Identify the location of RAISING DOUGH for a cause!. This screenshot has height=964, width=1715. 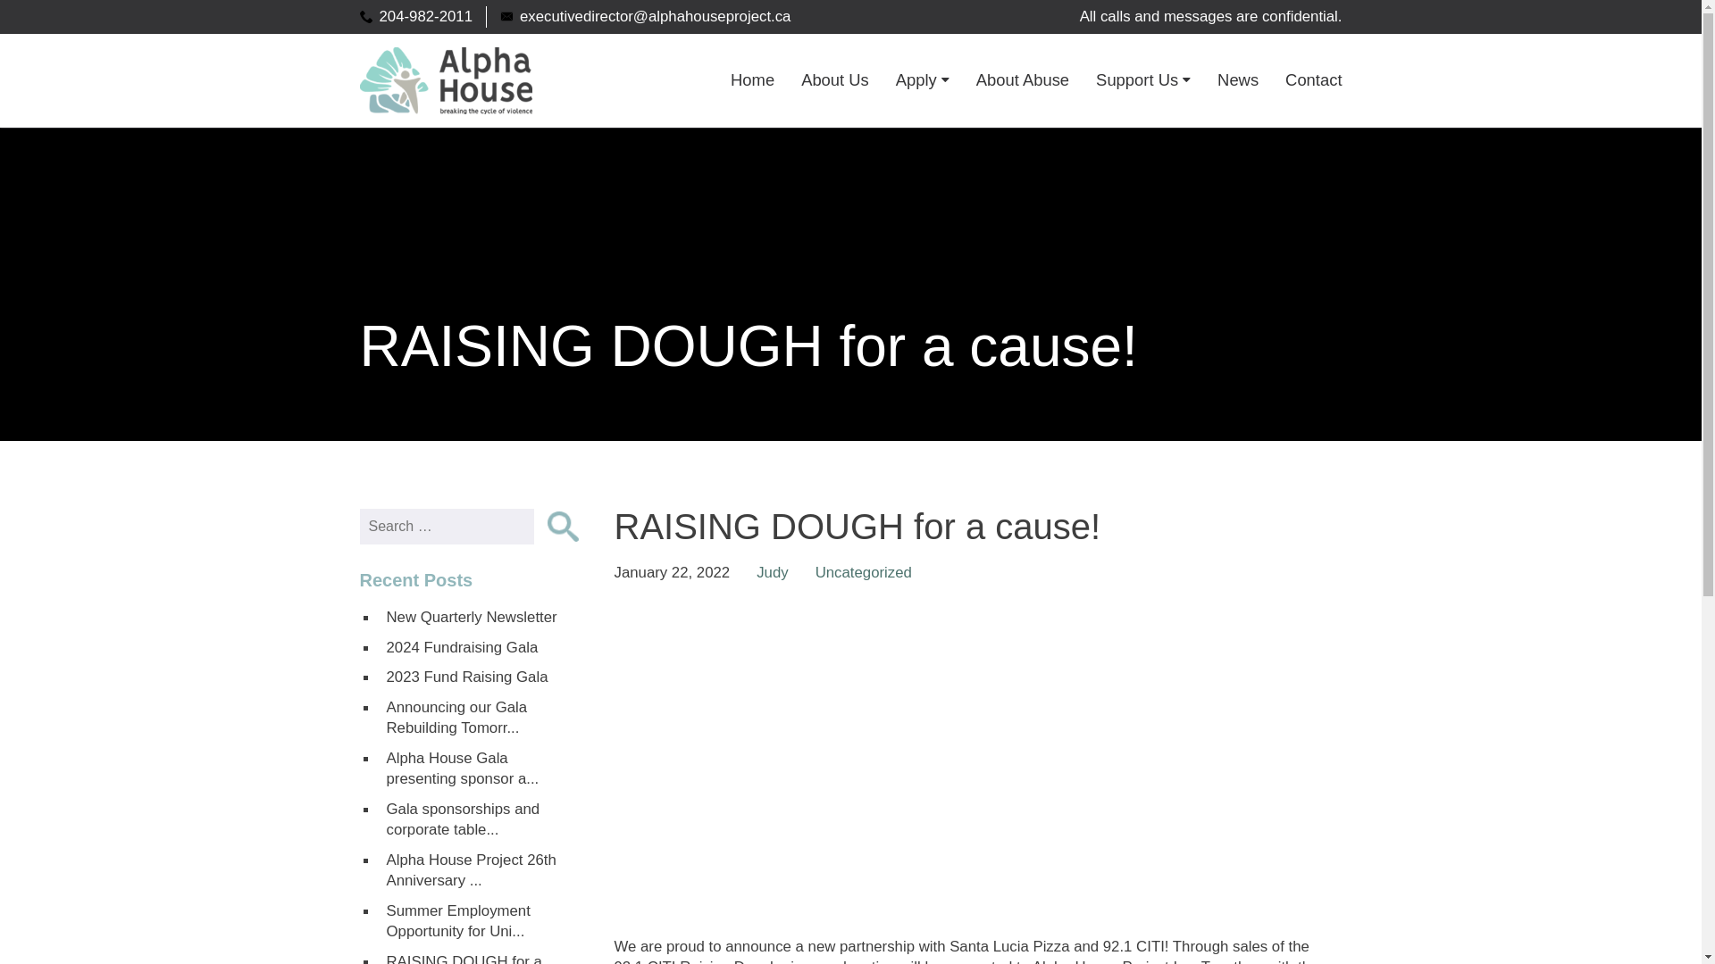
(477, 955).